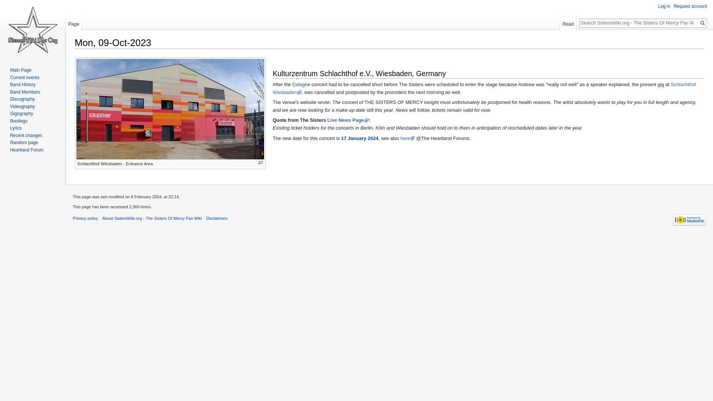  Describe the element at coordinates (703, 23) in the screenshot. I see `Go to a page with this exact name if it exists` at that location.